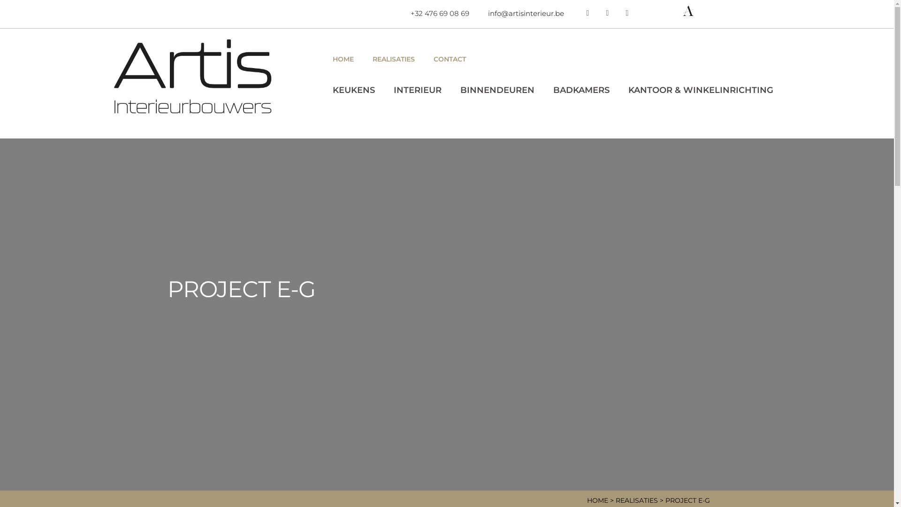 Image resolution: width=901 pixels, height=507 pixels. What do you see at coordinates (450, 59) in the screenshot?
I see `CONTACT` at bounding box center [450, 59].